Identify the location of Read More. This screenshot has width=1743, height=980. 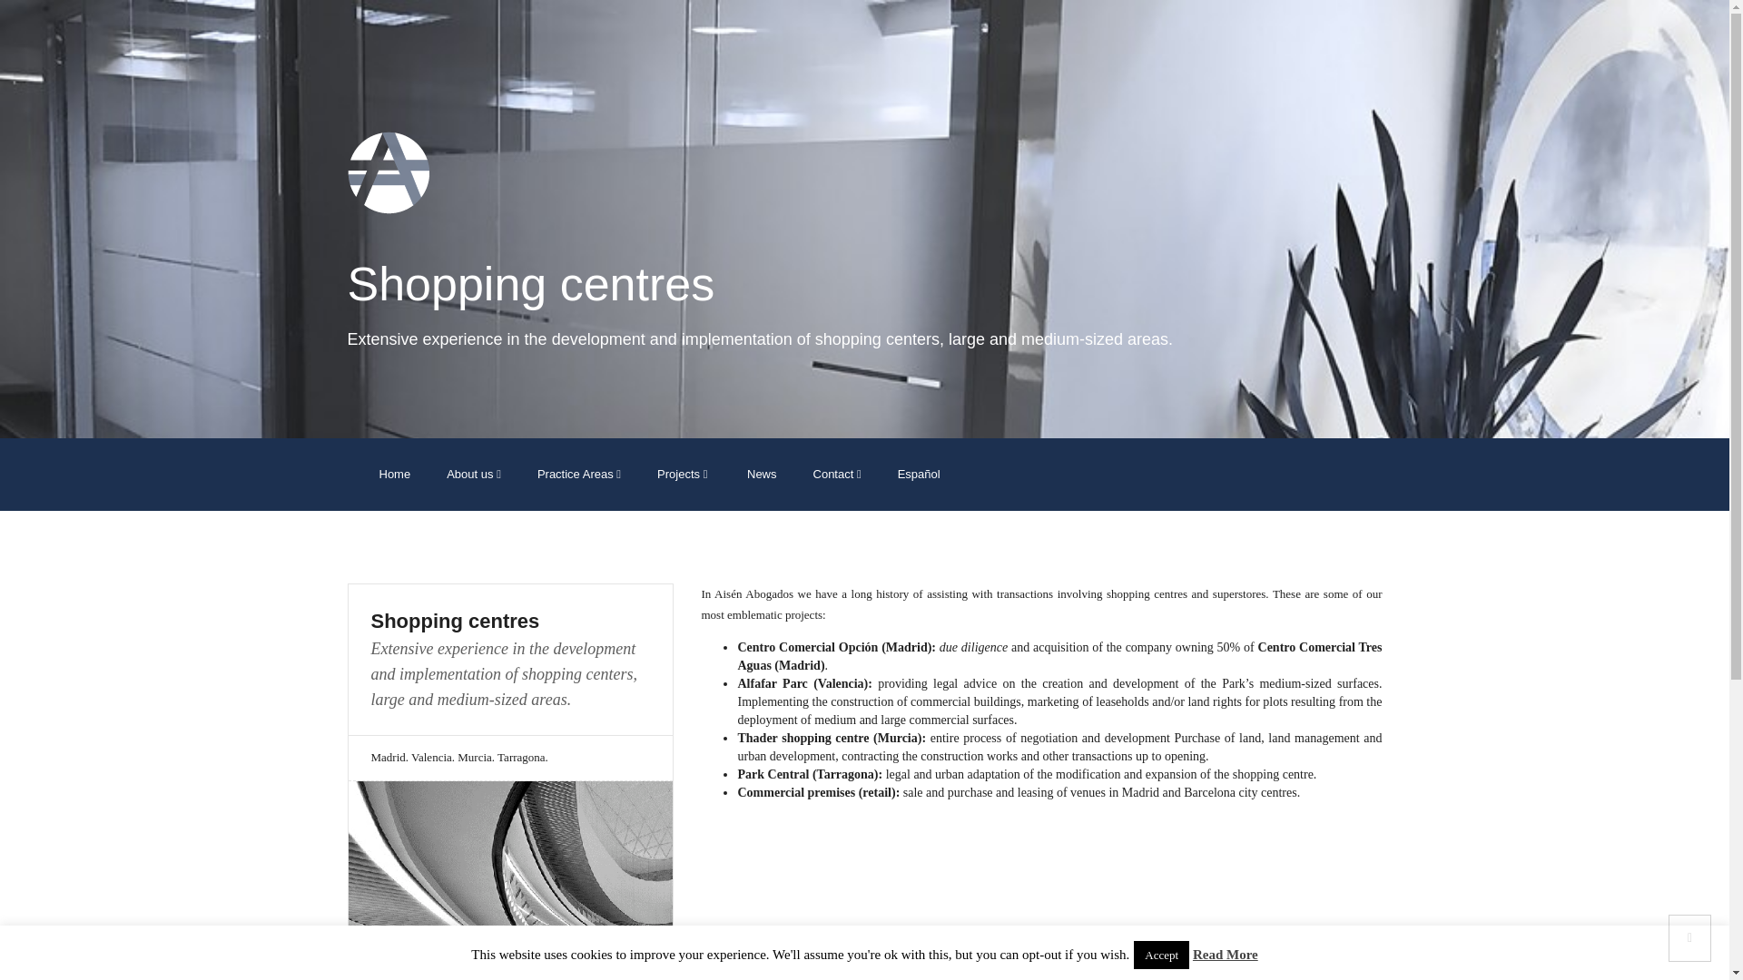
(1226, 955).